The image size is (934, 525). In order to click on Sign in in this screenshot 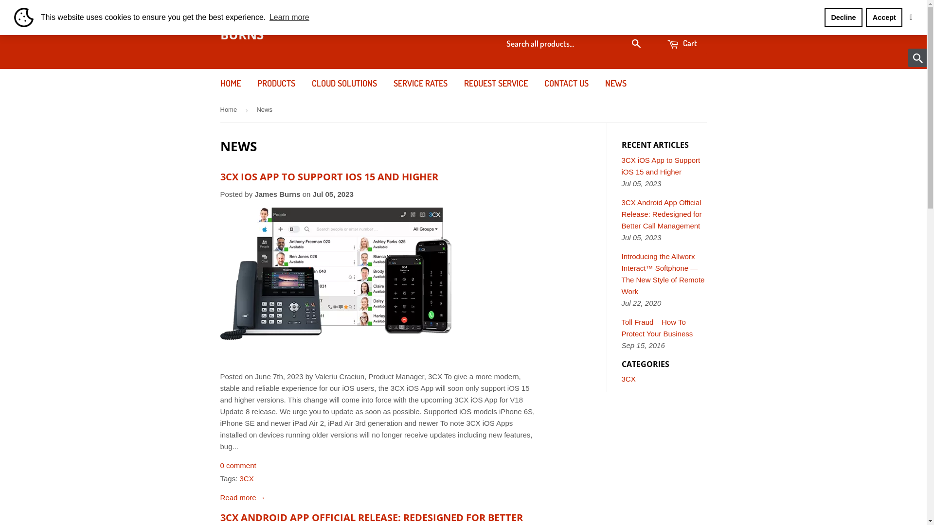, I will do `click(628, 20)`.